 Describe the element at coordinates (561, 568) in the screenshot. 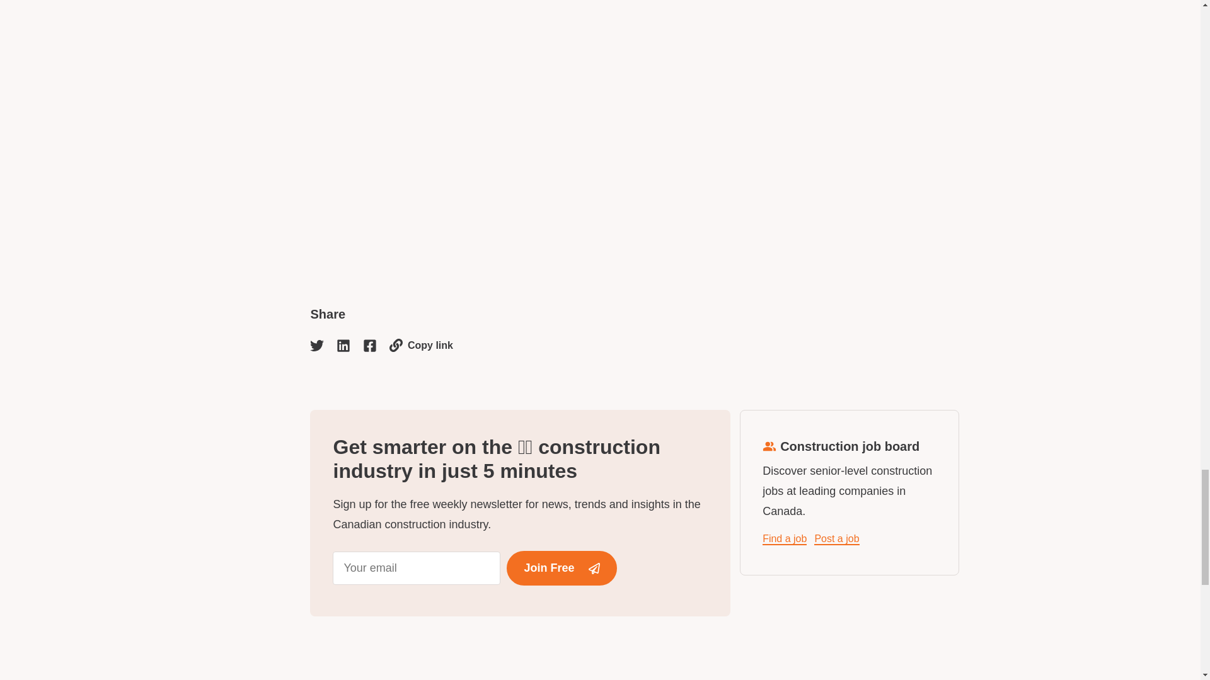

I see `Join Free` at that location.